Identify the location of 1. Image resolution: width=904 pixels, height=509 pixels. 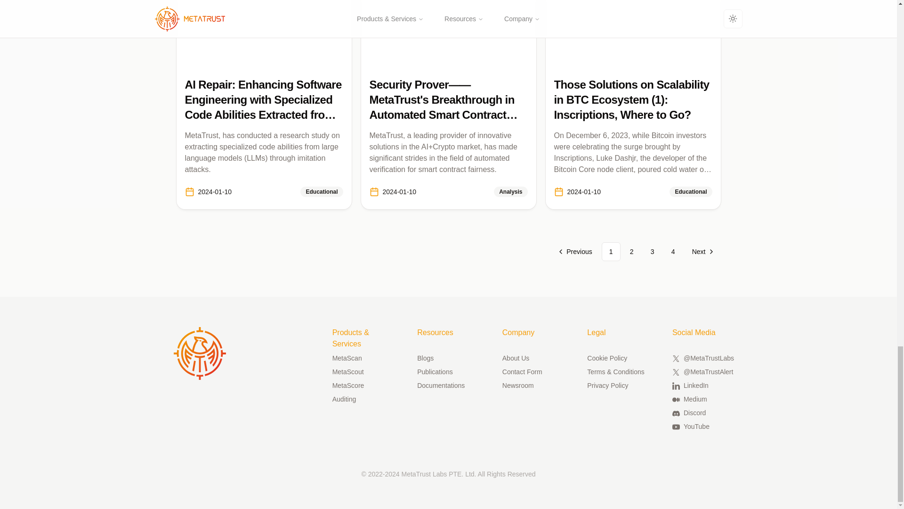
(611, 252).